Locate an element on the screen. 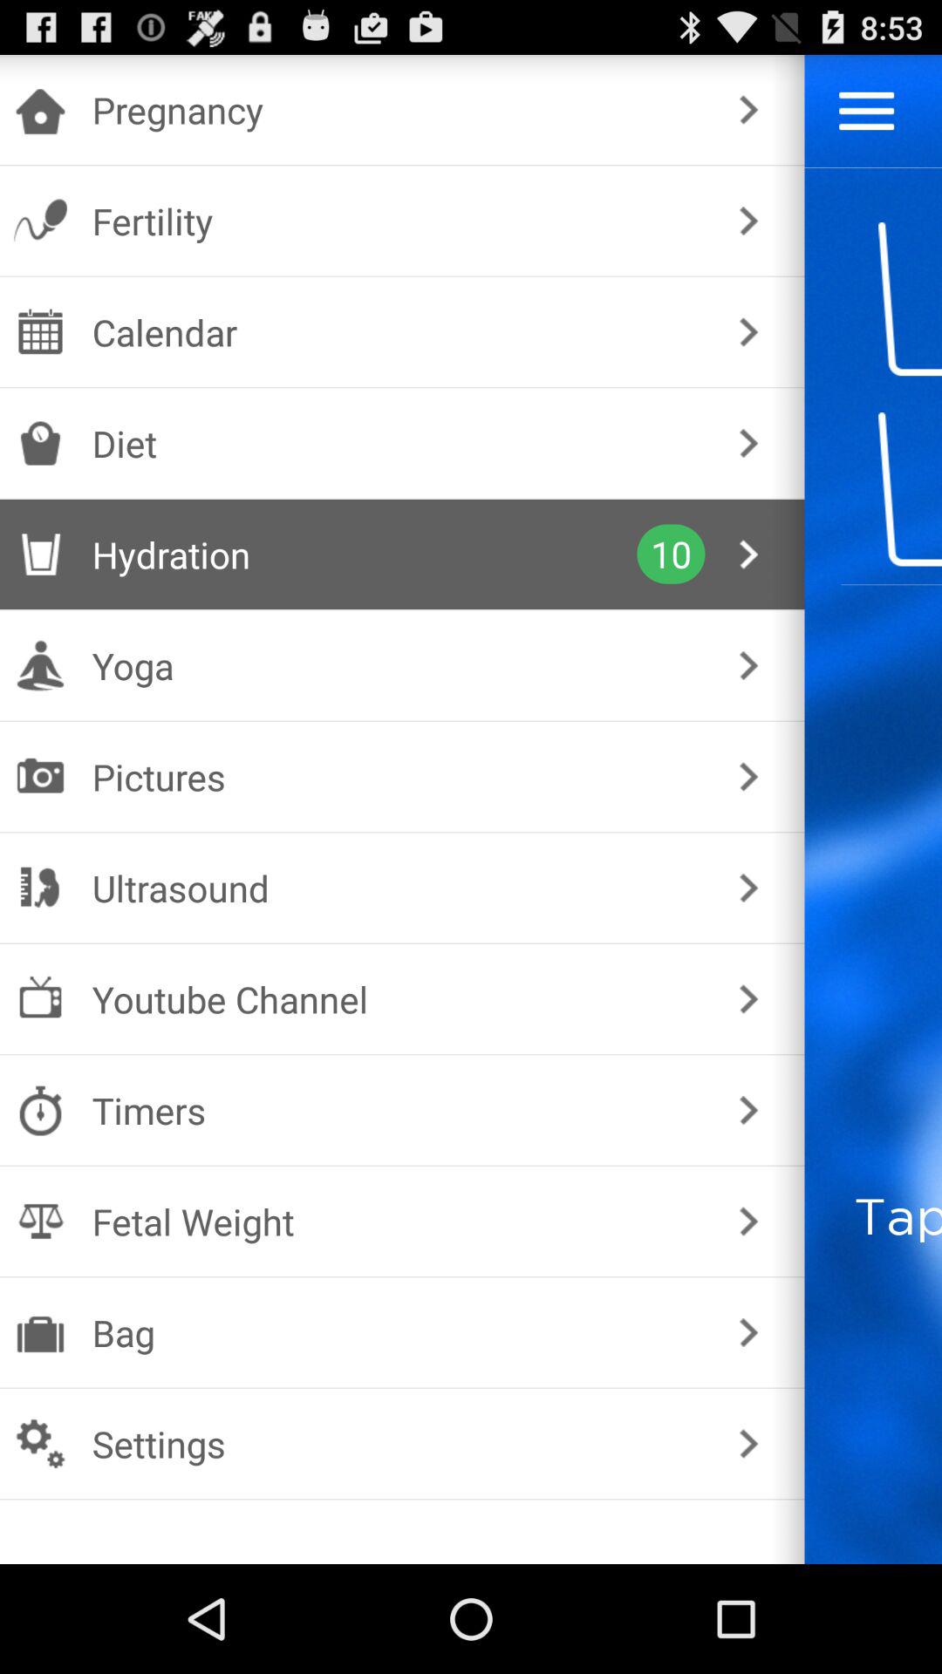 The image size is (942, 1674). swipe until the hydration checkbox is located at coordinates (365, 555).